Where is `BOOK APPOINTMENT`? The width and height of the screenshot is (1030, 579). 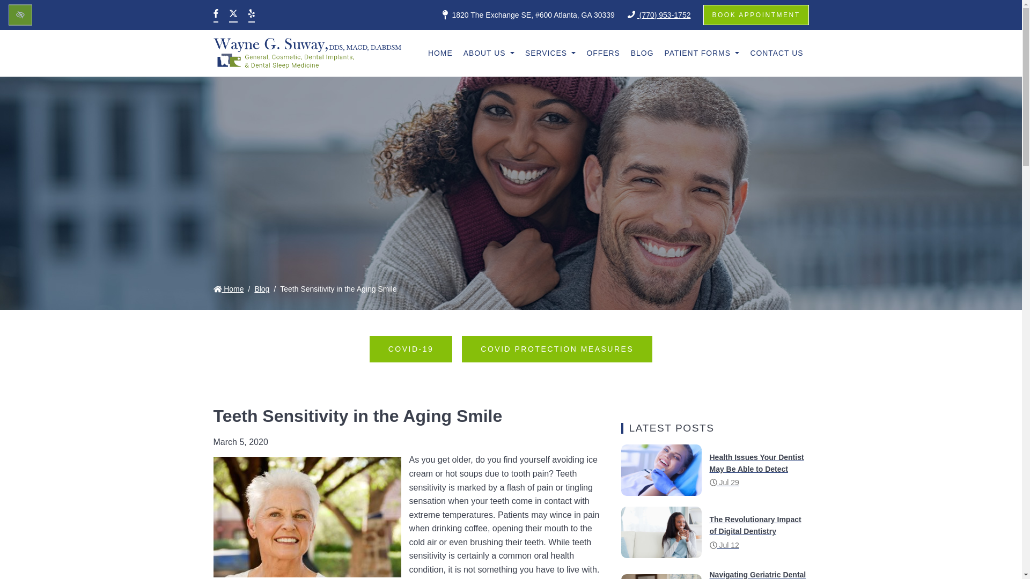
BOOK APPOINTMENT is located at coordinates (756, 15).